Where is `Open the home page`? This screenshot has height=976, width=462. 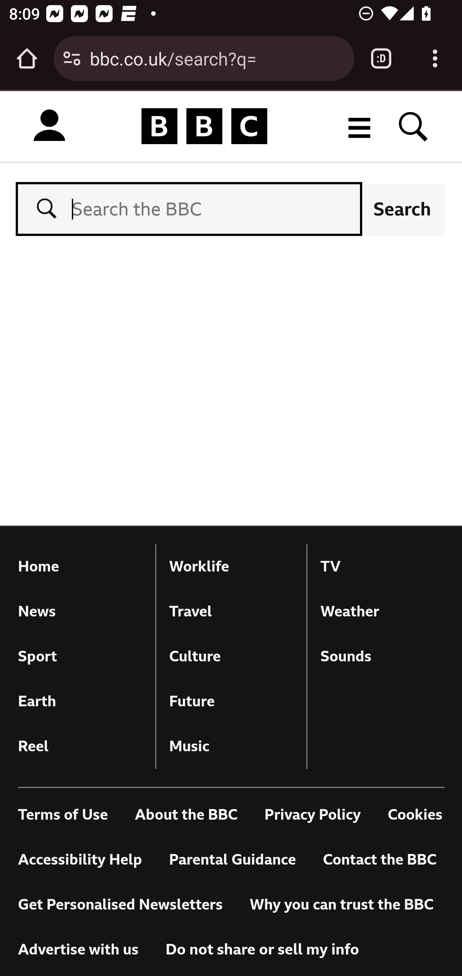 Open the home page is located at coordinates (27, 58).